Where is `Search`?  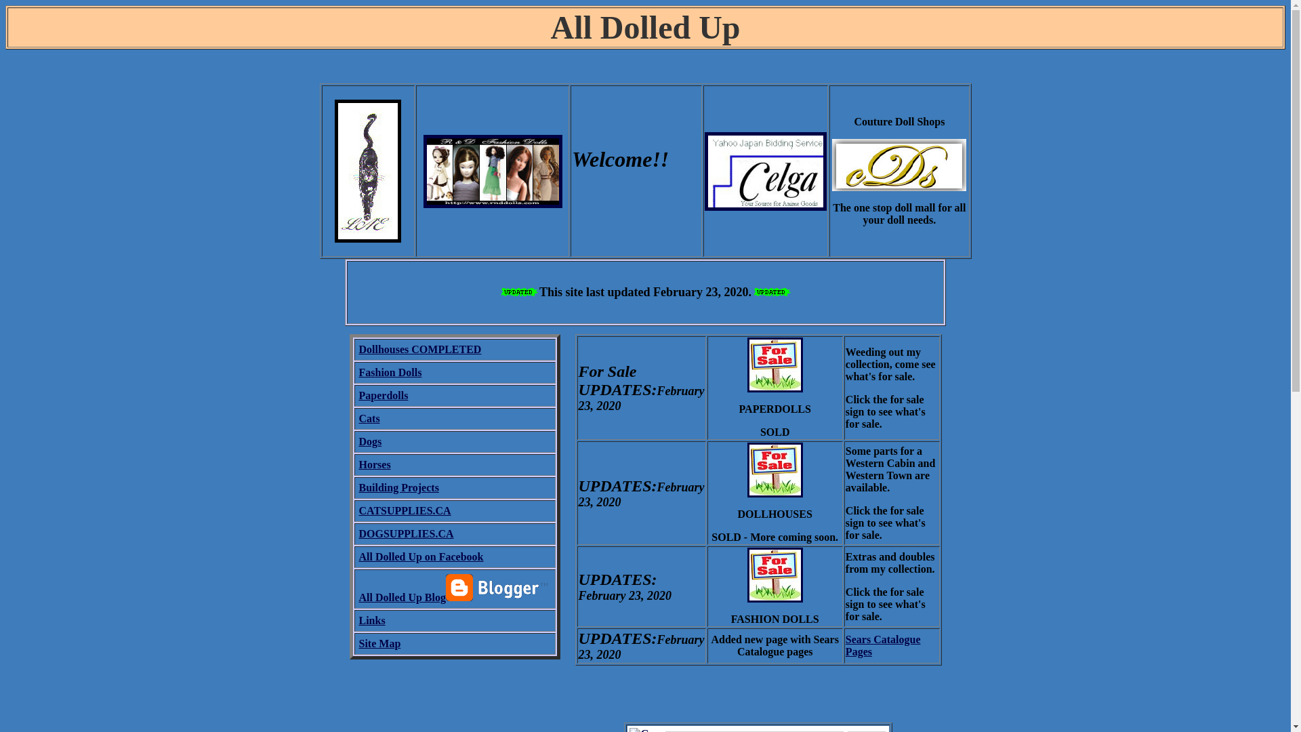
Search is located at coordinates (866, 731).